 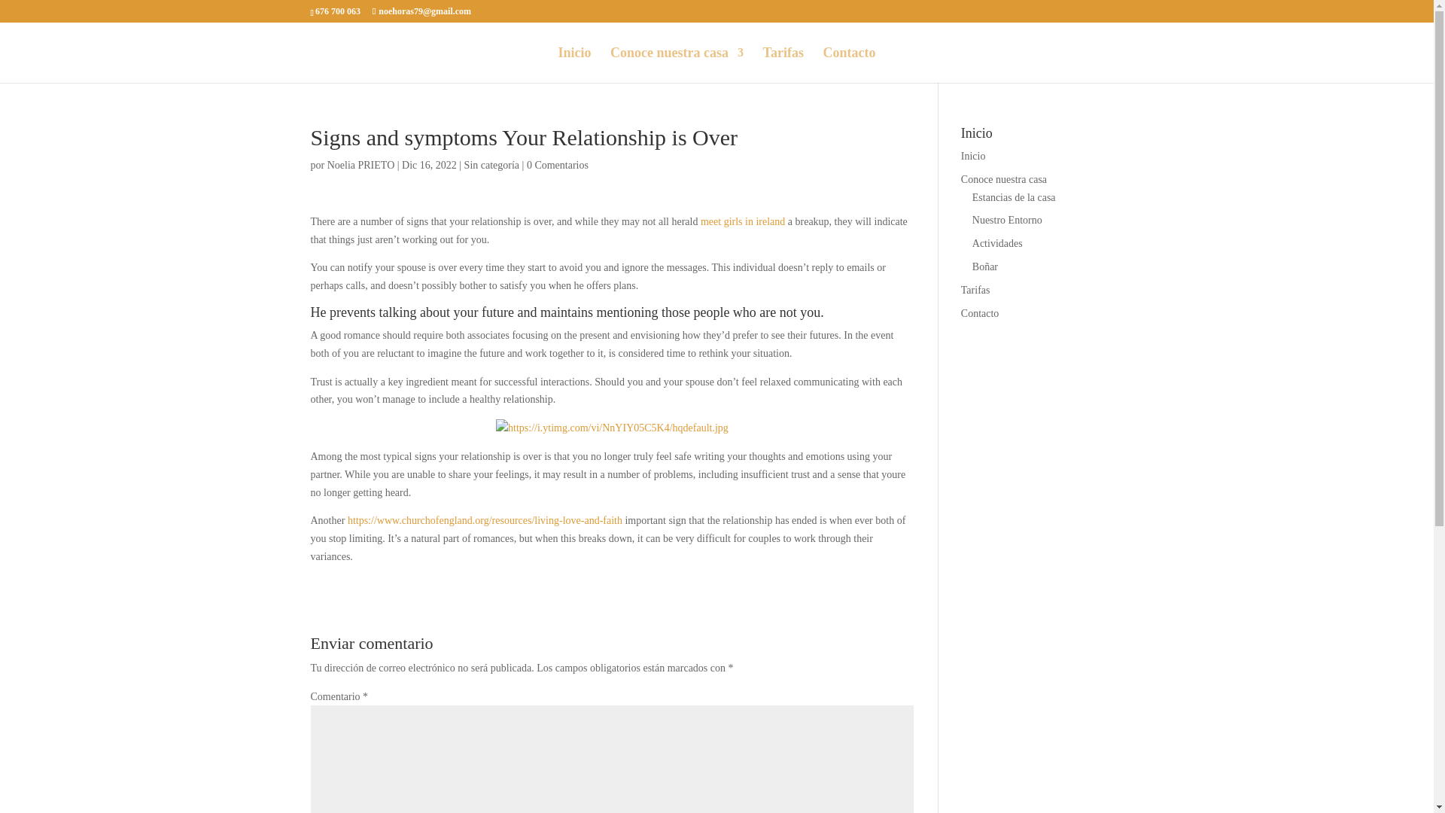 What do you see at coordinates (975, 291) in the screenshot?
I see `Tarifas` at bounding box center [975, 291].